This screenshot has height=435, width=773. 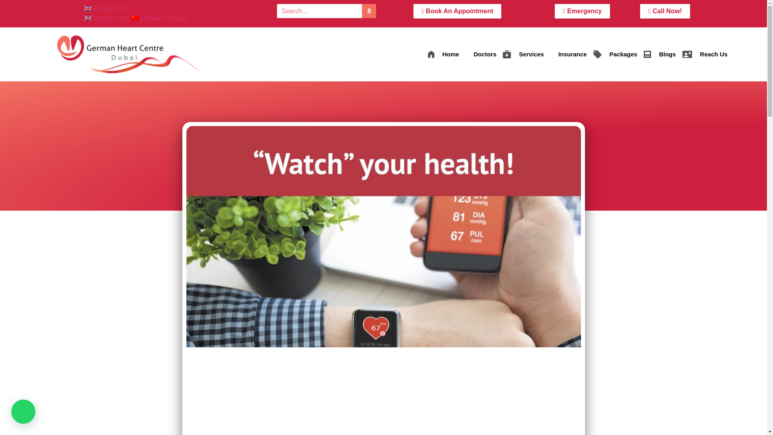 What do you see at coordinates (443, 54) in the screenshot?
I see `Home` at bounding box center [443, 54].